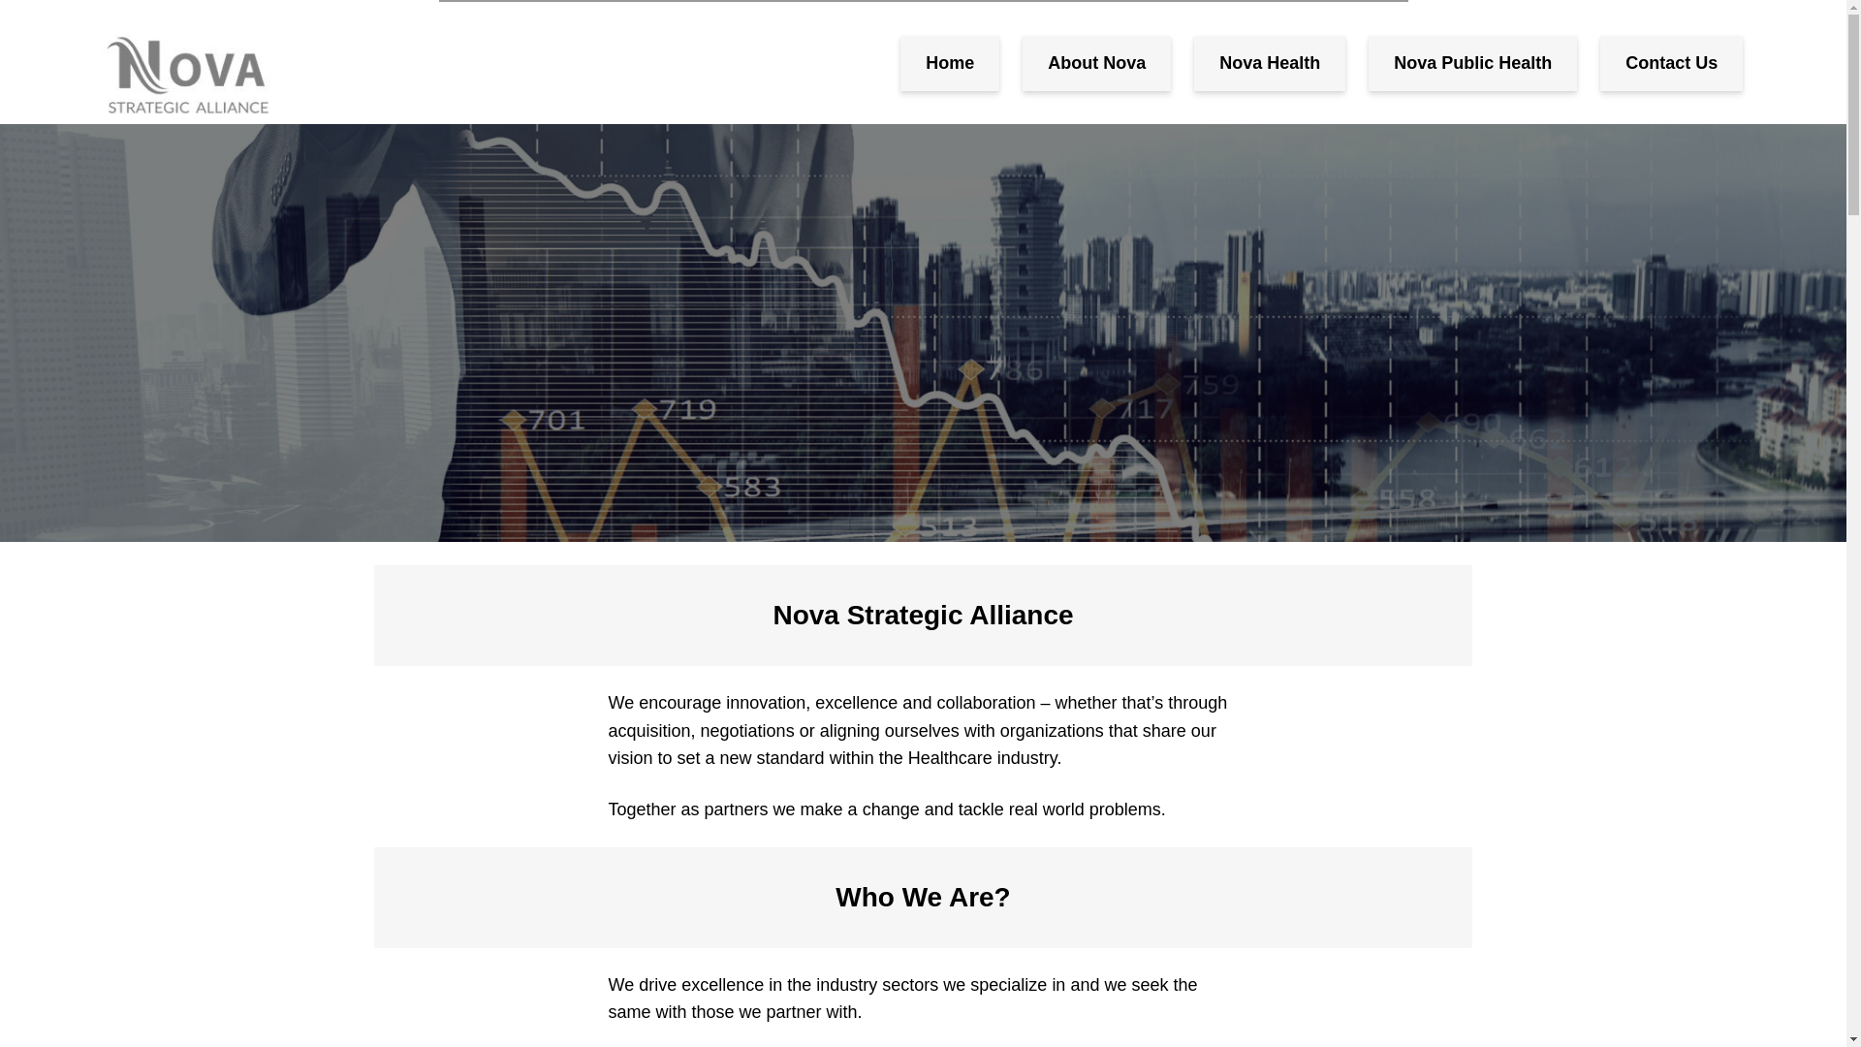  I want to click on Nova Health, so click(1270, 62).